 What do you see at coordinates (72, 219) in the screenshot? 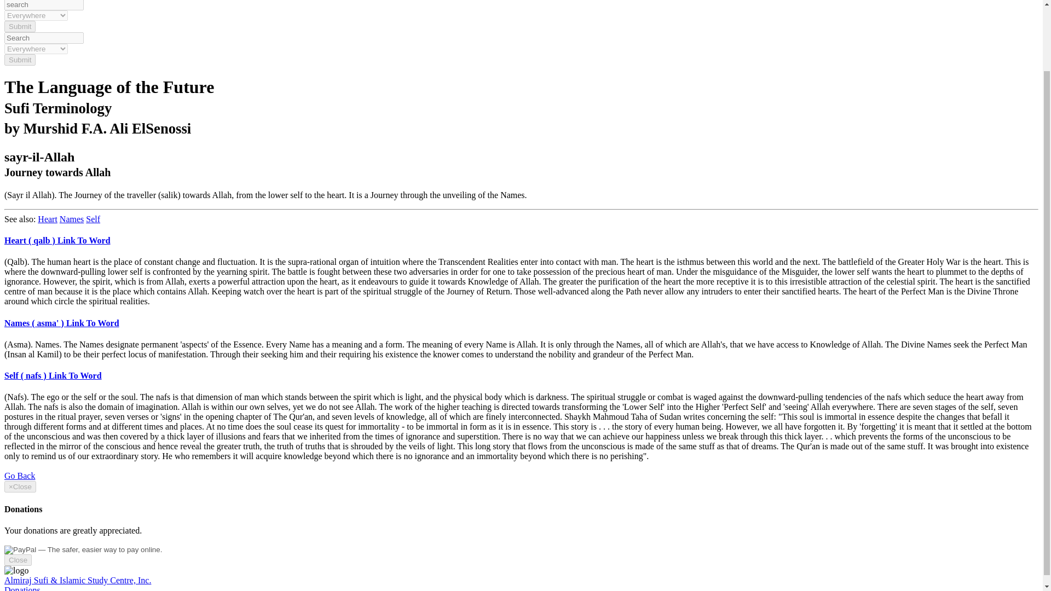
I see `Names` at bounding box center [72, 219].